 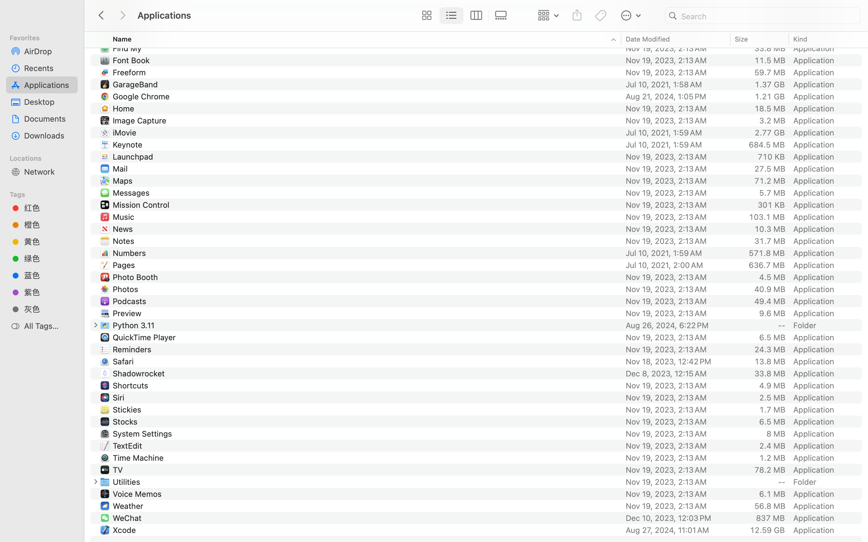 I want to click on Image Capture, so click(x=140, y=120).